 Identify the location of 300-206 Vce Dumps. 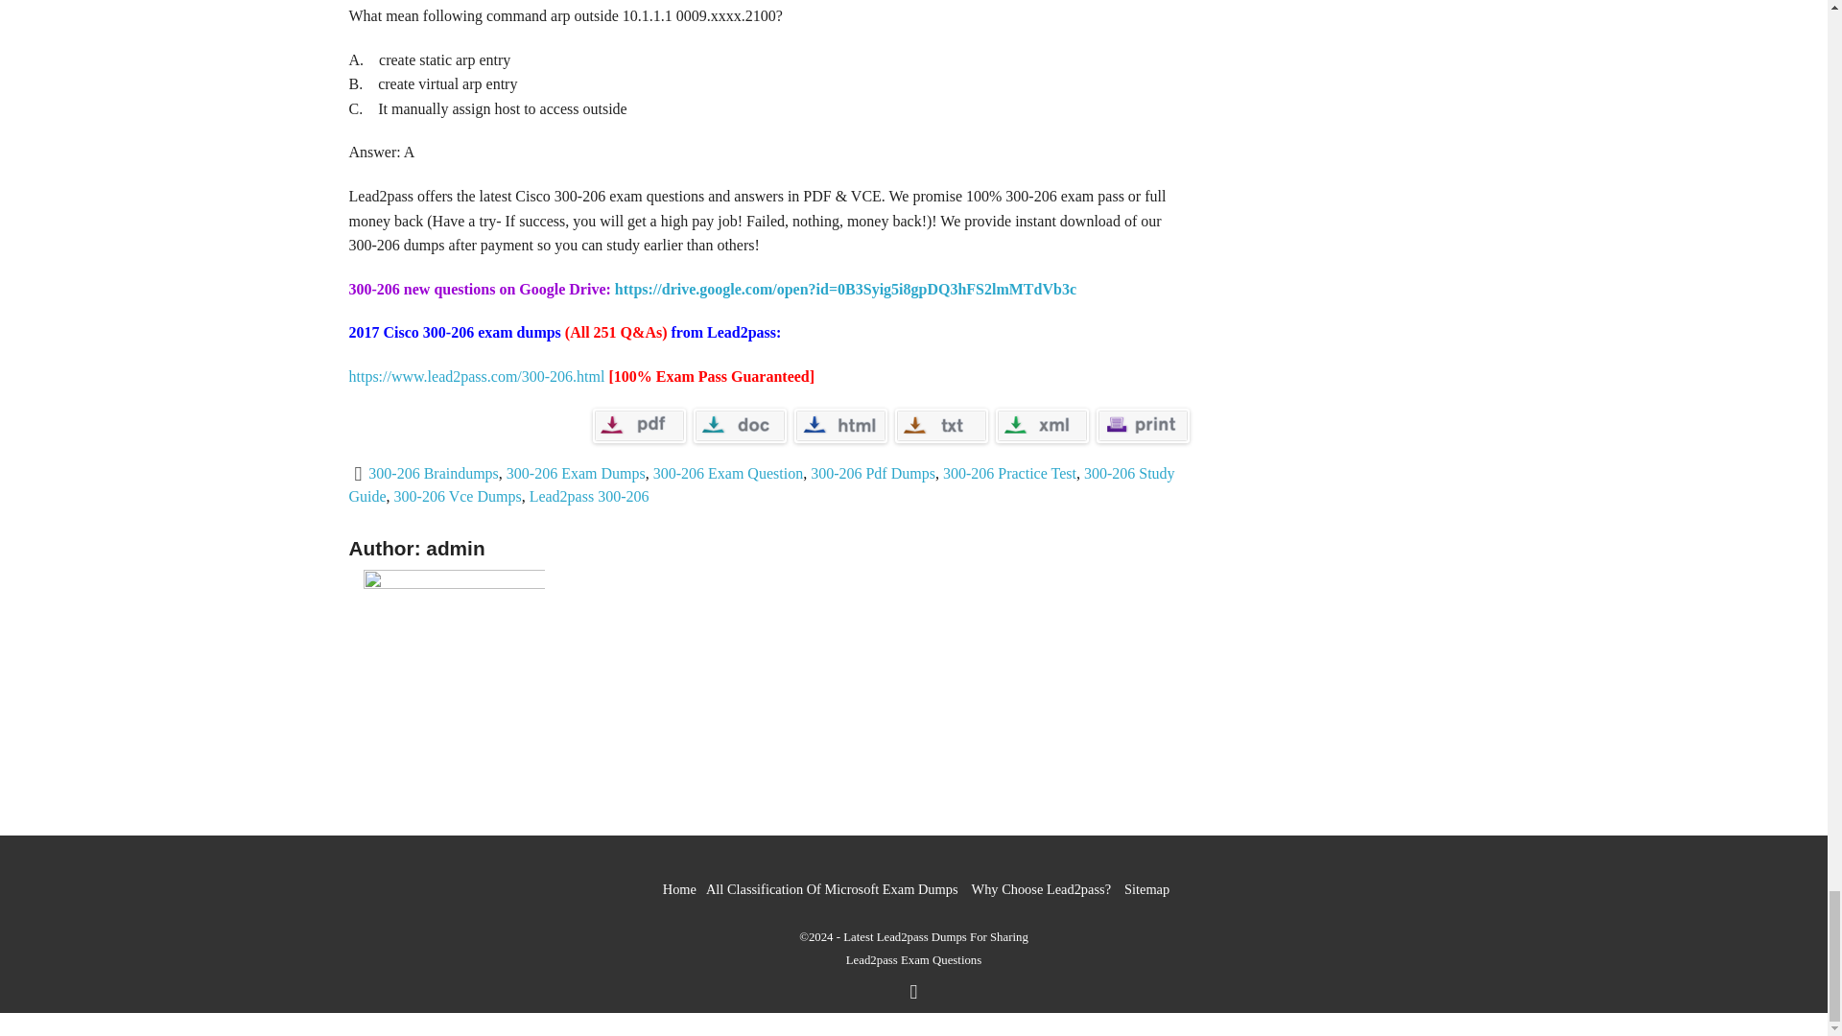
(457, 495).